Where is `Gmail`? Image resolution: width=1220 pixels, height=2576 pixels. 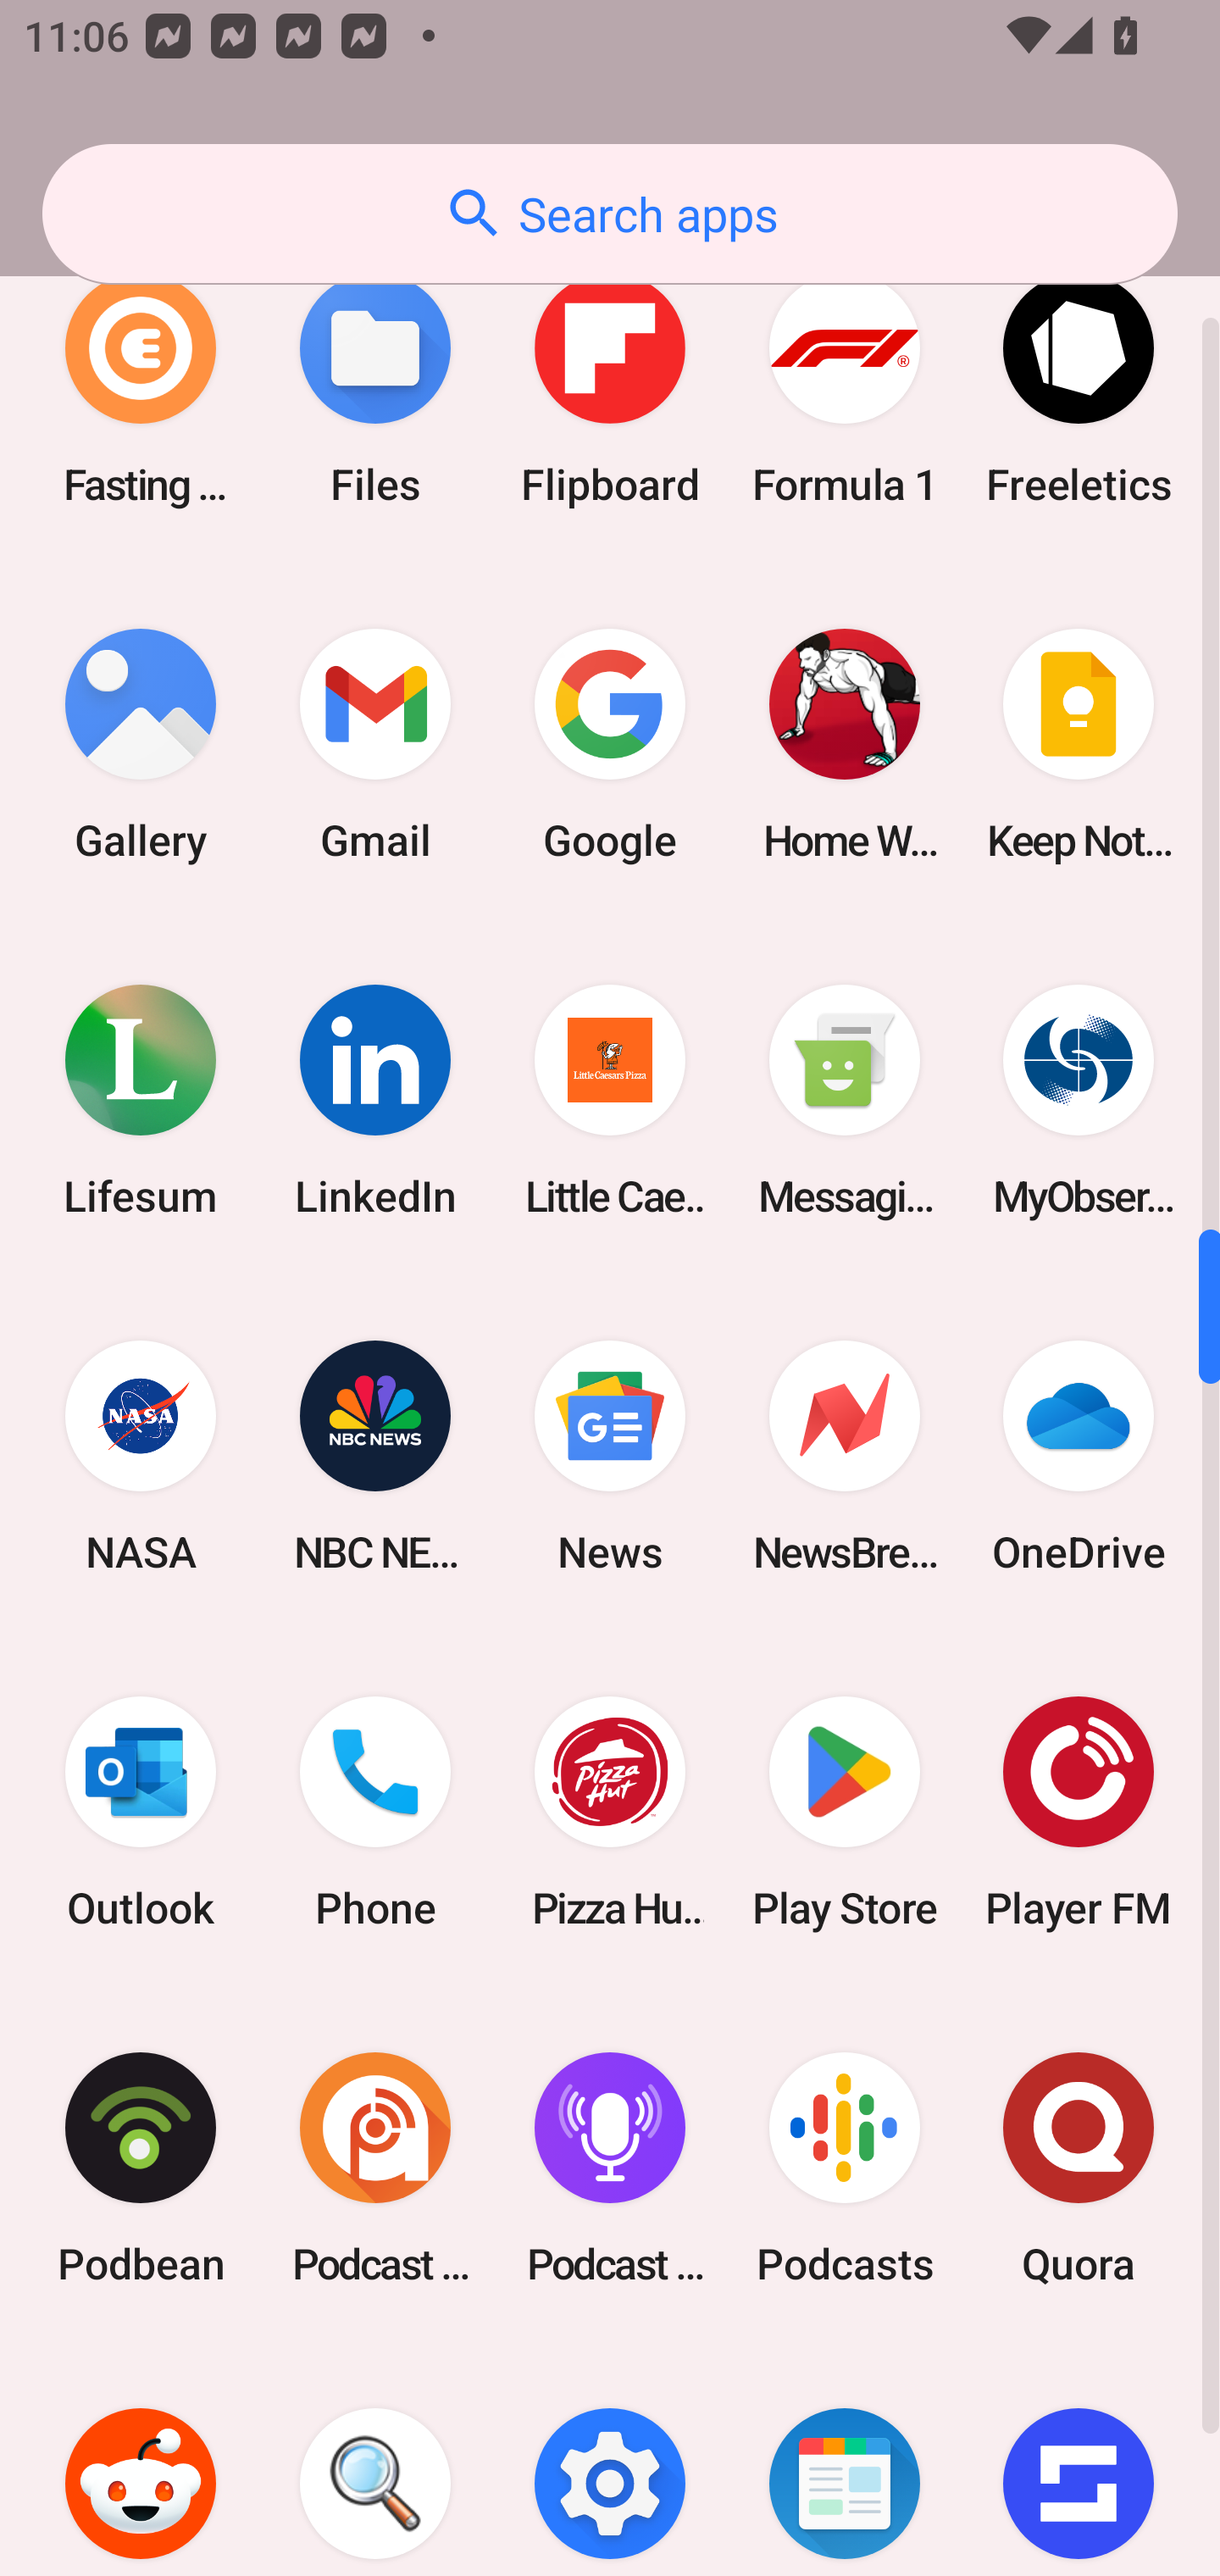 Gmail is located at coordinates (375, 744).